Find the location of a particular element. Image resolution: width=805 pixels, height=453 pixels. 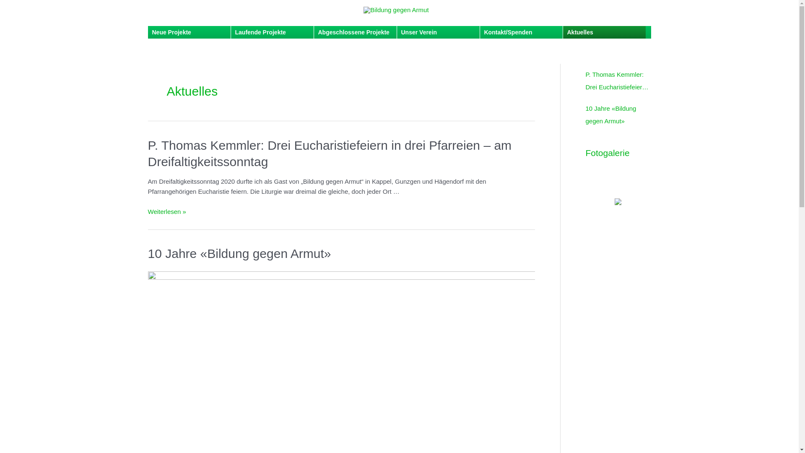

Fotogalerie is located at coordinates (607, 153).